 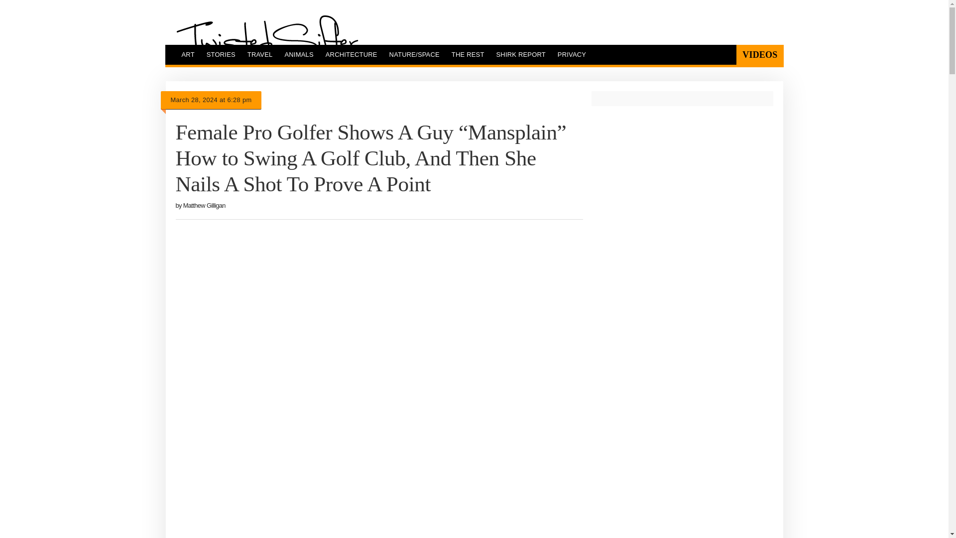 What do you see at coordinates (521, 54) in the screenshot?
I see `SHIRK REPORT` at bounding box center [521, 54].